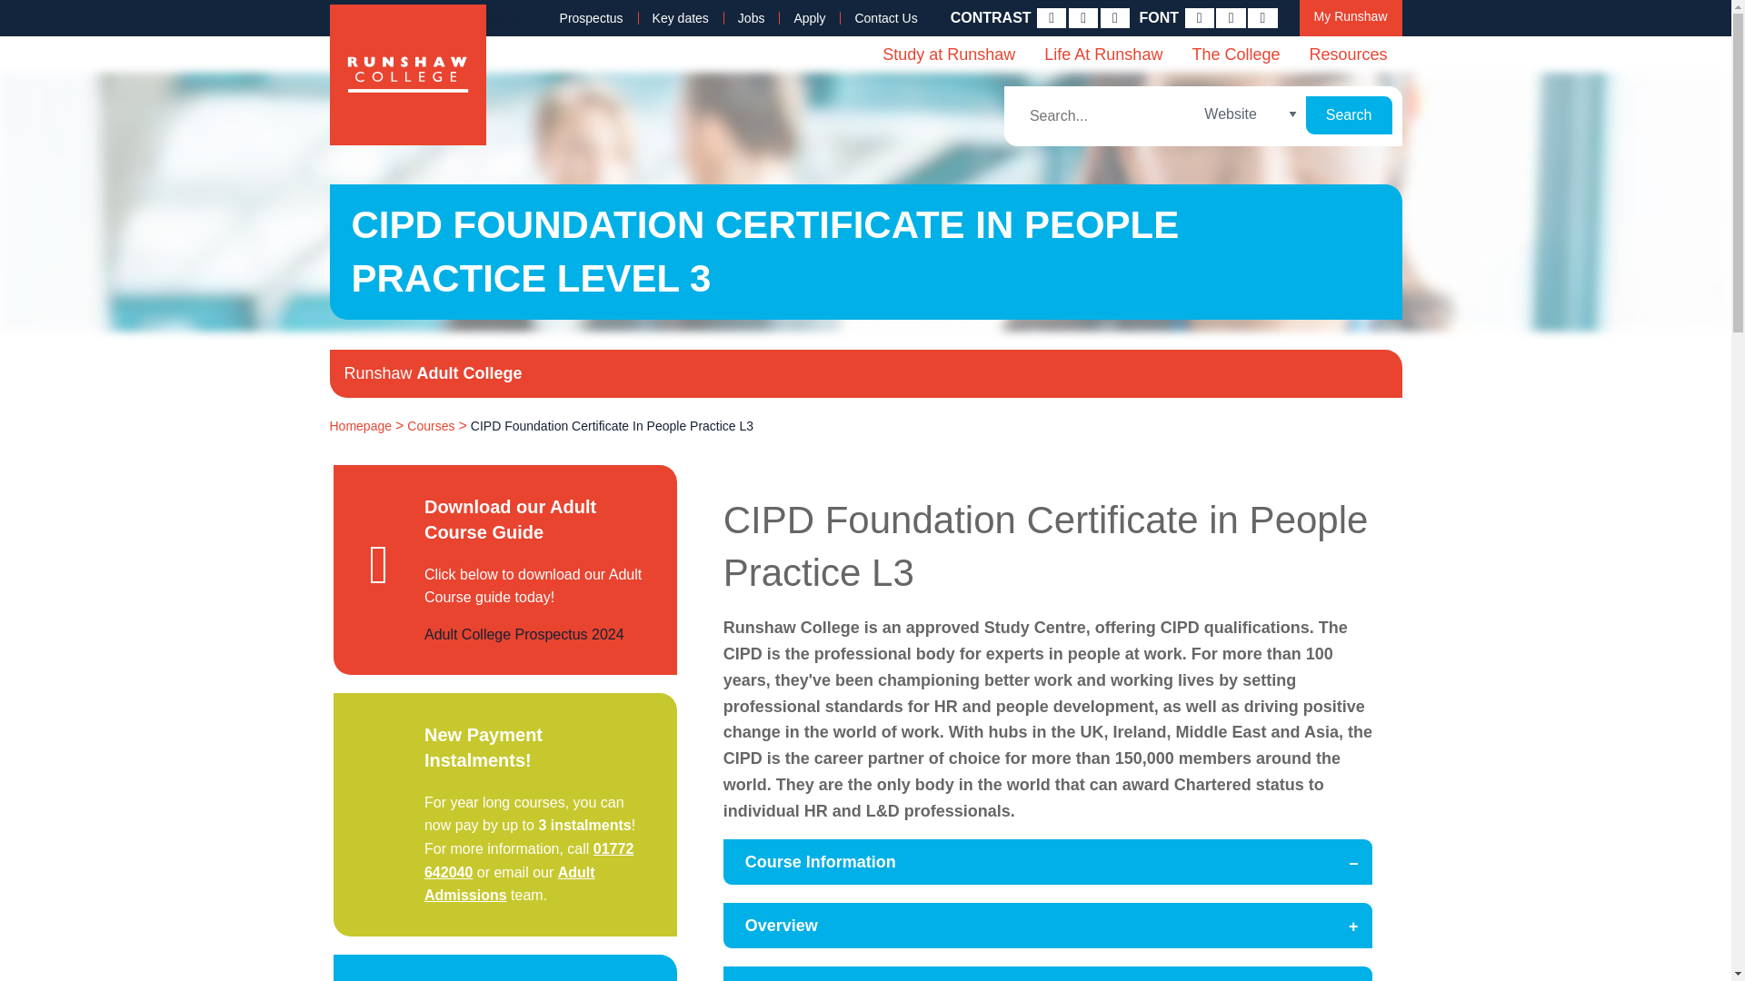 This screenshot has height=981, width=1745. What do you see at coordinates (1102, 54) in the screenshot?
I see `Life At Runshaw` at bounding box center [1102, 54].